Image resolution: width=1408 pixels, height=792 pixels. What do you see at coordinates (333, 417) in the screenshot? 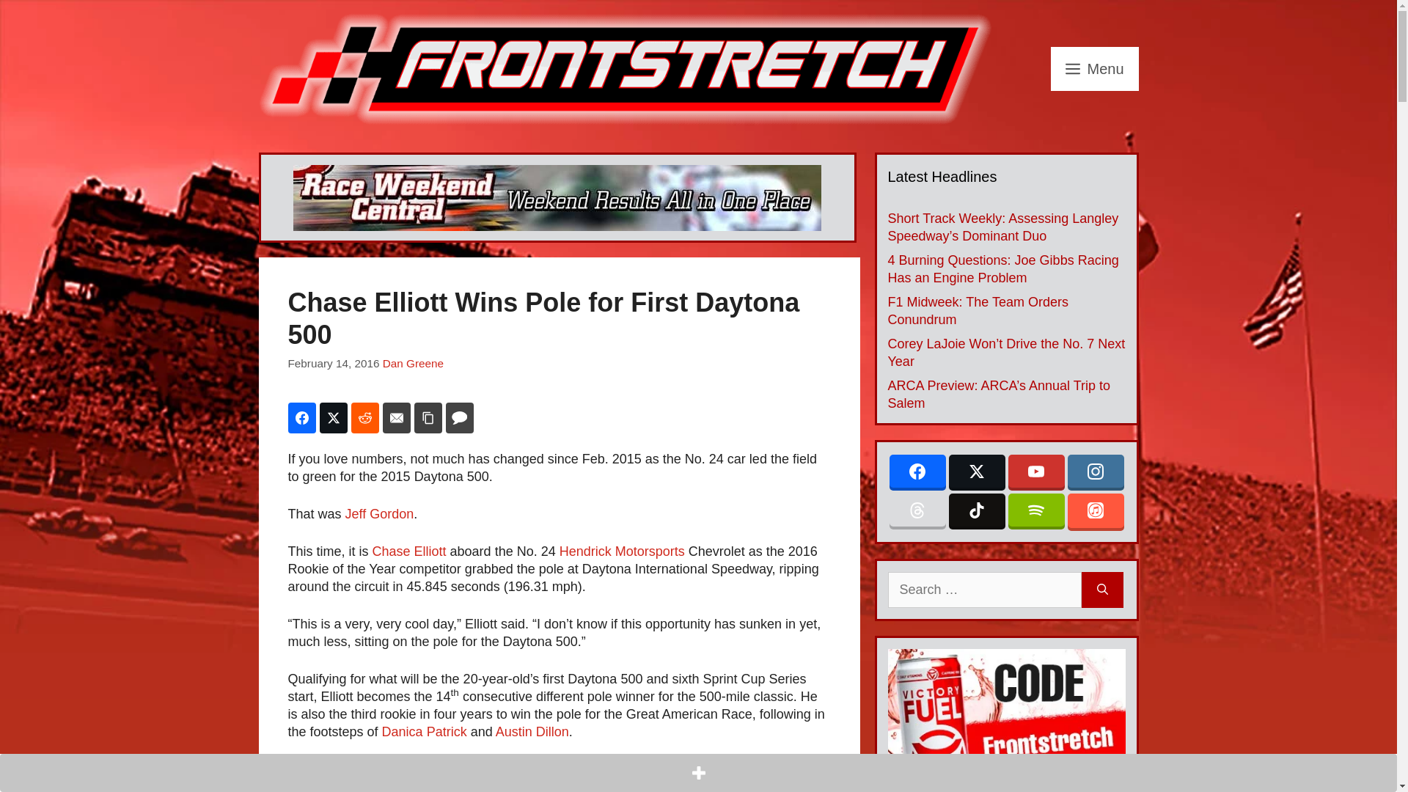
I see `Share on Twitter` at bounding box center [333, 417].